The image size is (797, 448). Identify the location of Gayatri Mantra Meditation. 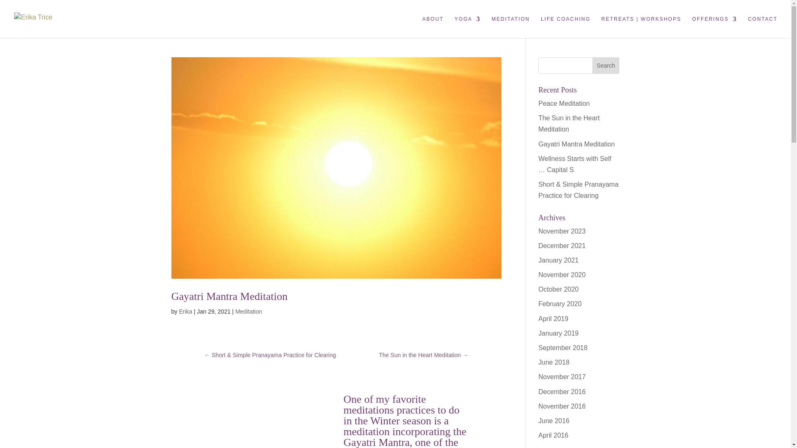
(229, 296).